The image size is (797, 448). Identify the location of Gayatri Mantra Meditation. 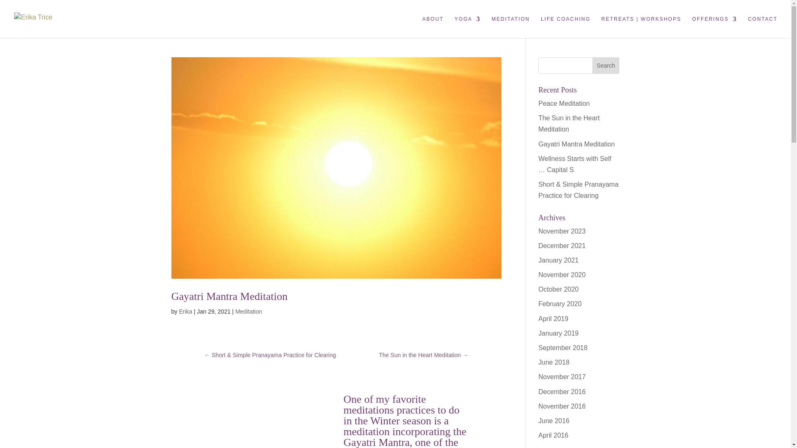
(229, 296).